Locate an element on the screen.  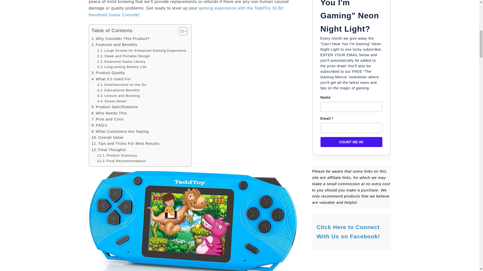
Sleek and Portable Design is located at coordinates (124, 56).